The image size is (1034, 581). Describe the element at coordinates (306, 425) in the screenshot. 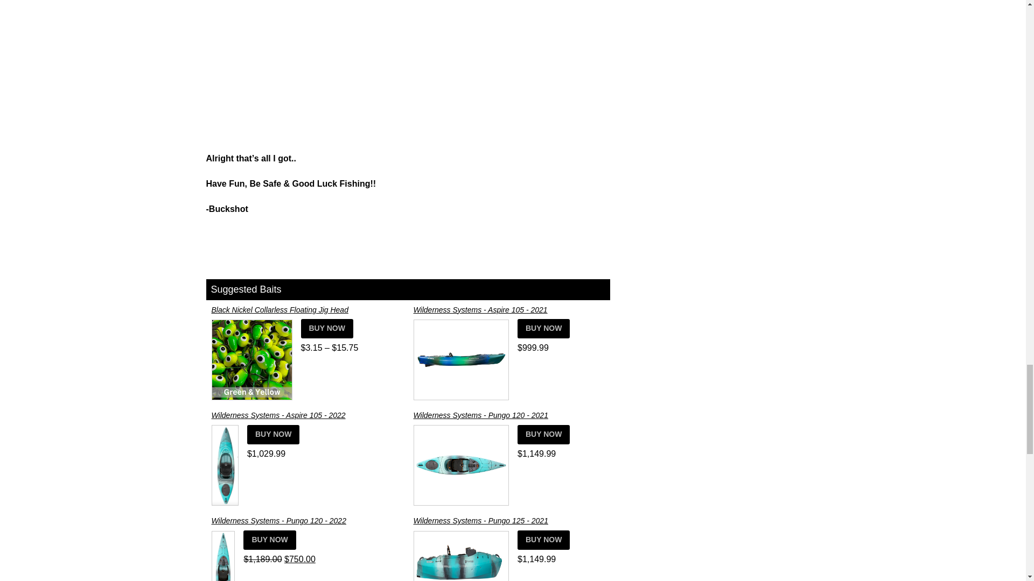

I see `Buy Now` at that location.